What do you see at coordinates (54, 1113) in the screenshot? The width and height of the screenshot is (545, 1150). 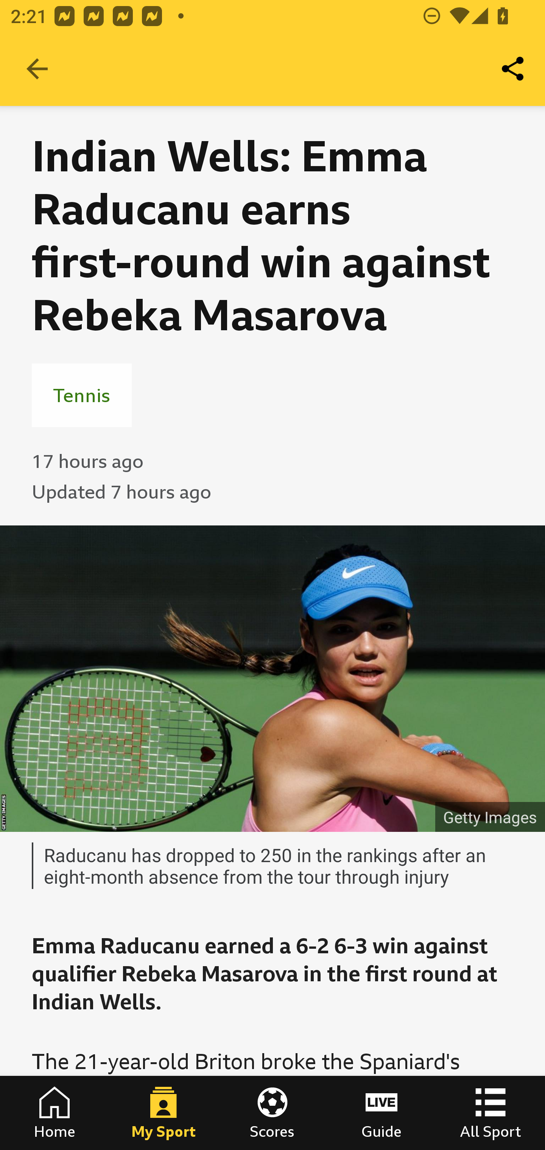 I see `Home` at bounding box center [54, 1113].